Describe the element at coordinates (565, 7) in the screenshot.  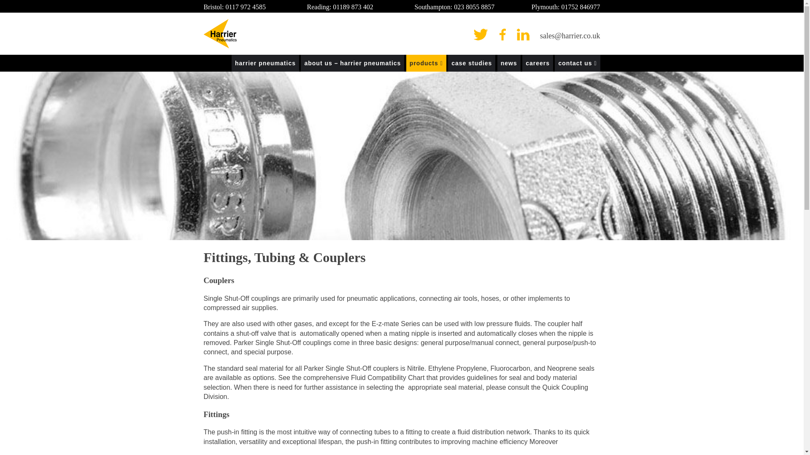
I see `Plymouth: 01752 846977` at that location.